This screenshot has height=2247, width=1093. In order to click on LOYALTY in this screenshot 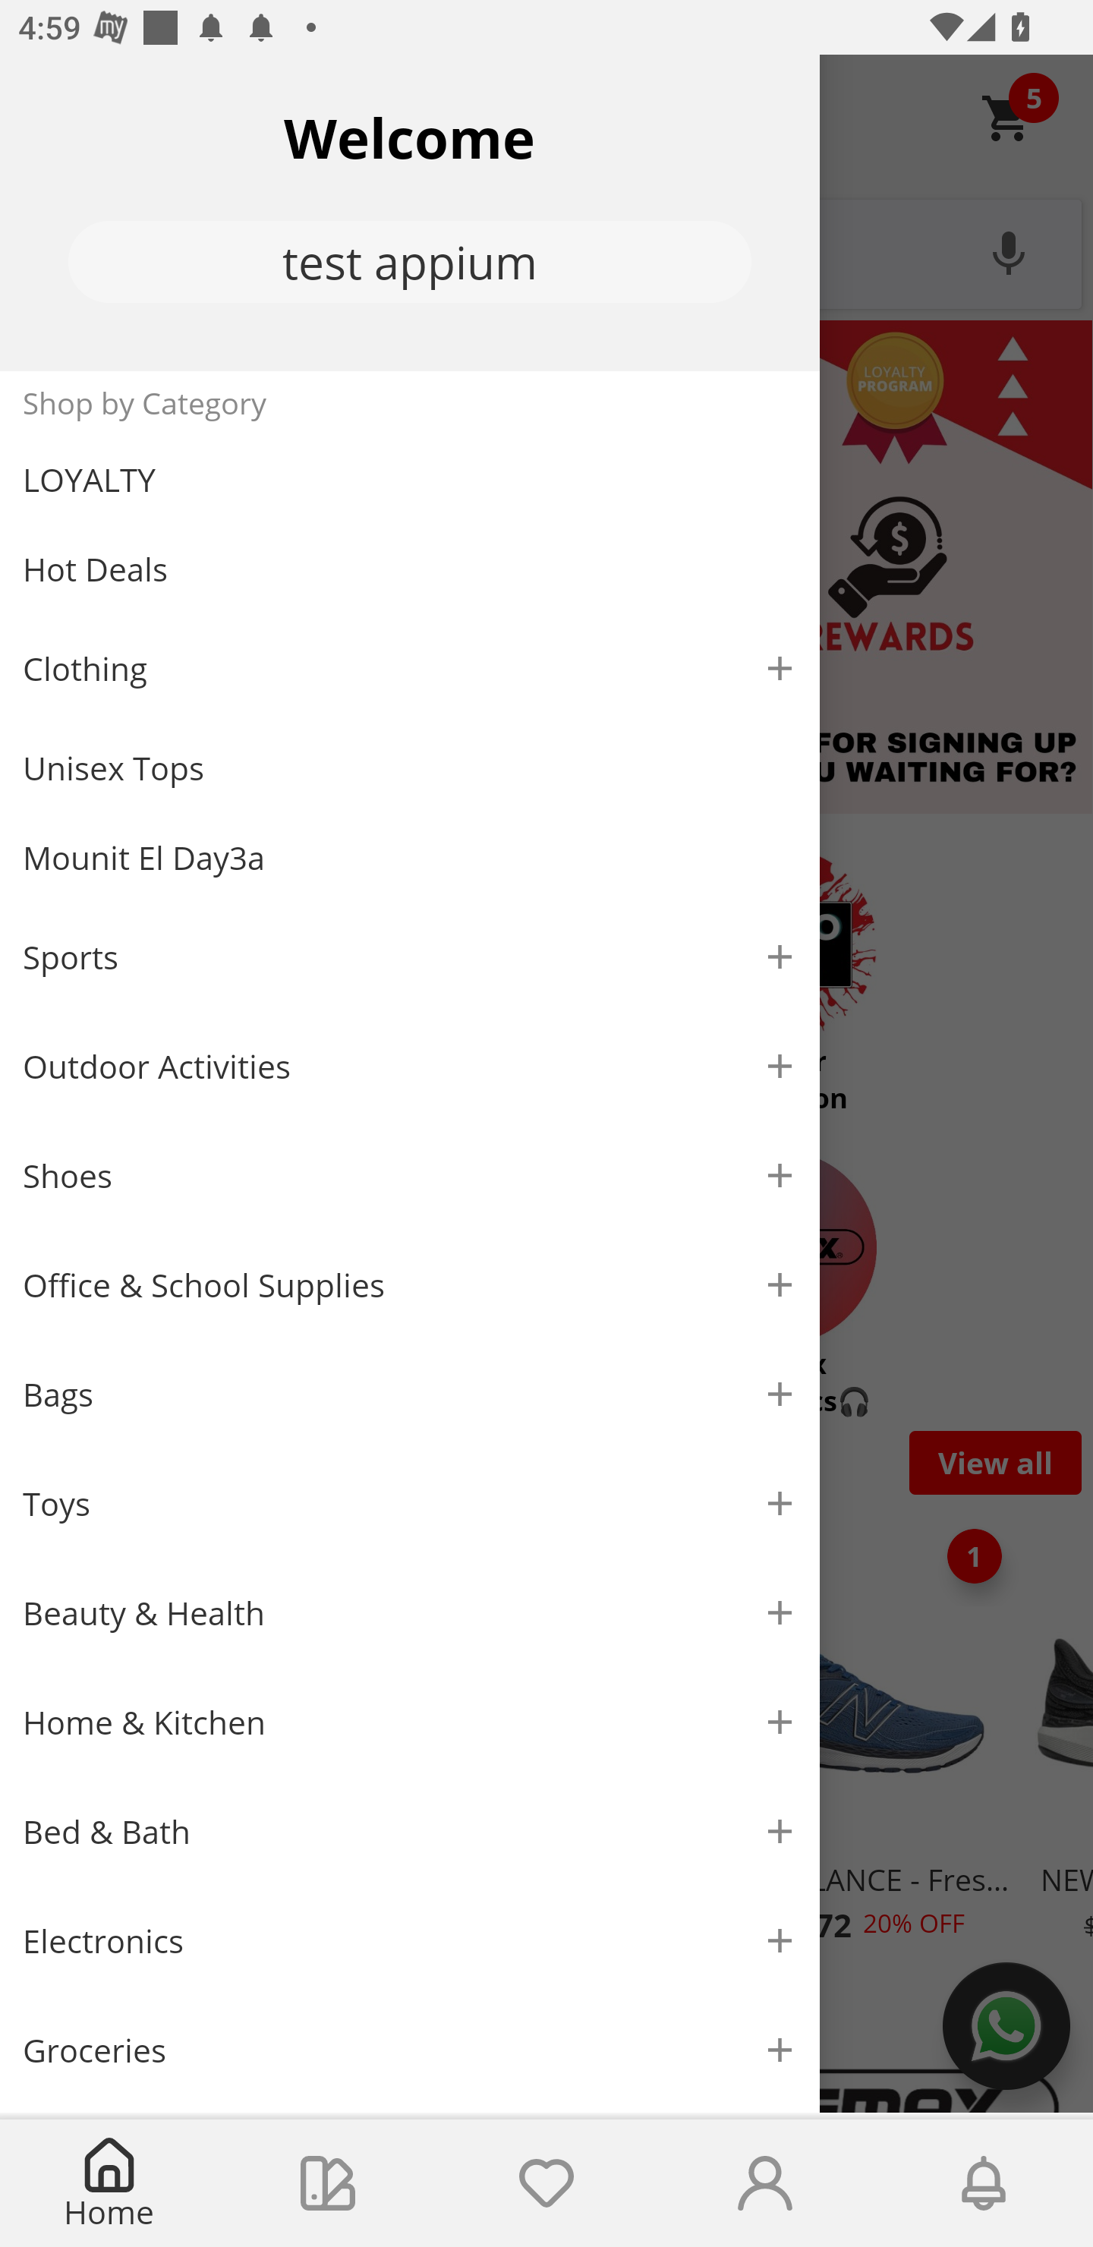, I will do `click(410, 480)`.